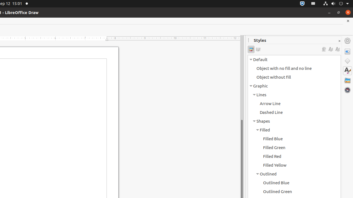 Image resolution: width=353 pixels, height=198 pixels. Describe the element at coordinates (302, 4) in the screenshot. I see `:1.72/StatusNotifierItem` at that location.